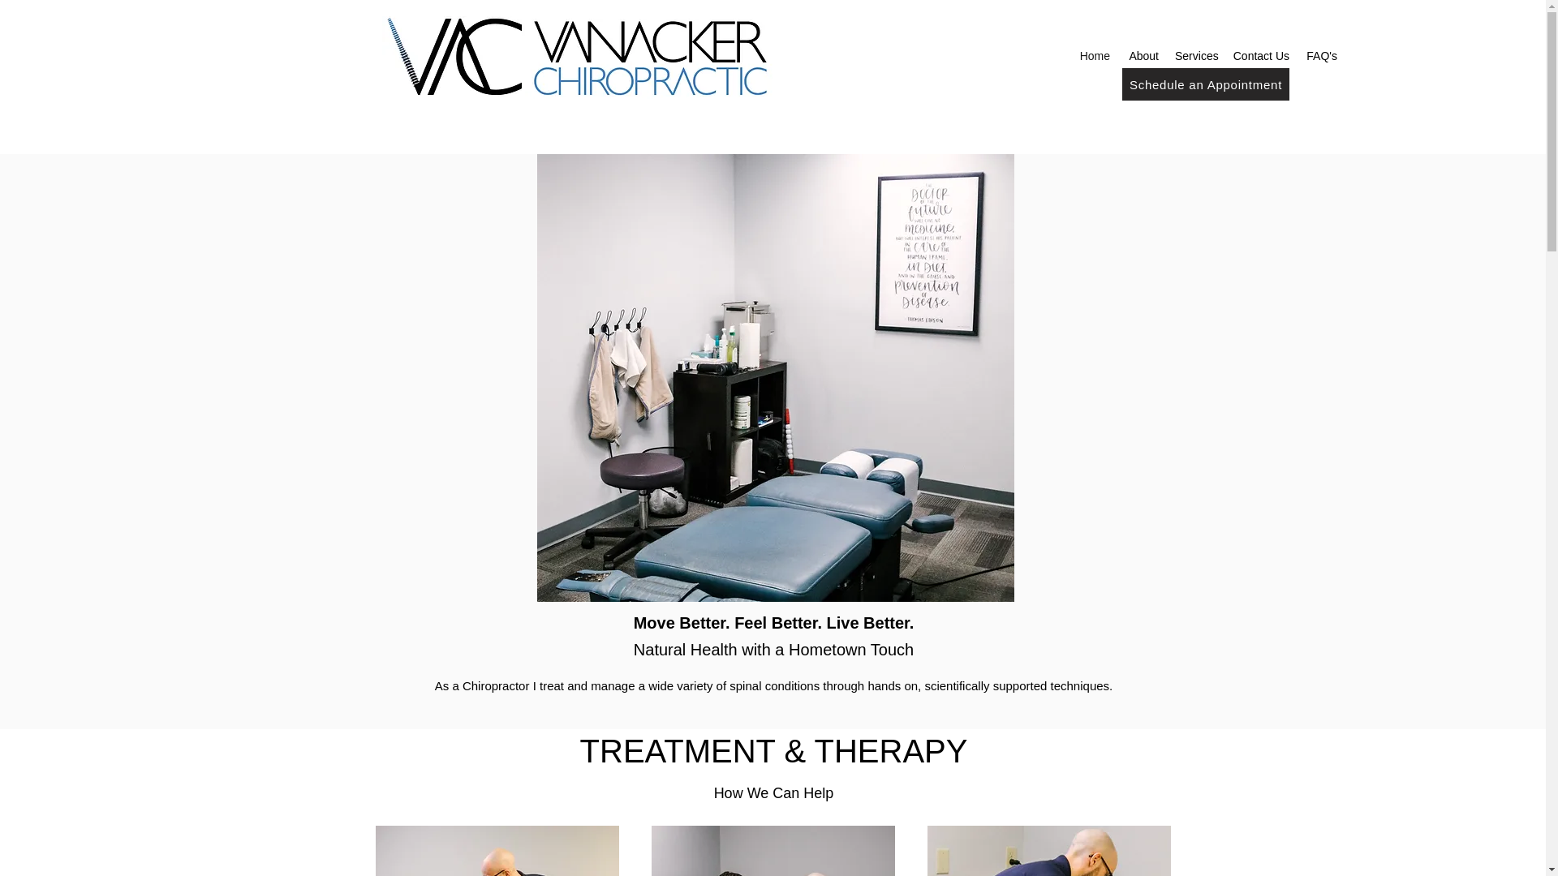 This screenshot has height=876, width=1558. What do you see at coordinates (1095, 56) in the screenshot?
I see `Home` at bounding box center [1095, 56].